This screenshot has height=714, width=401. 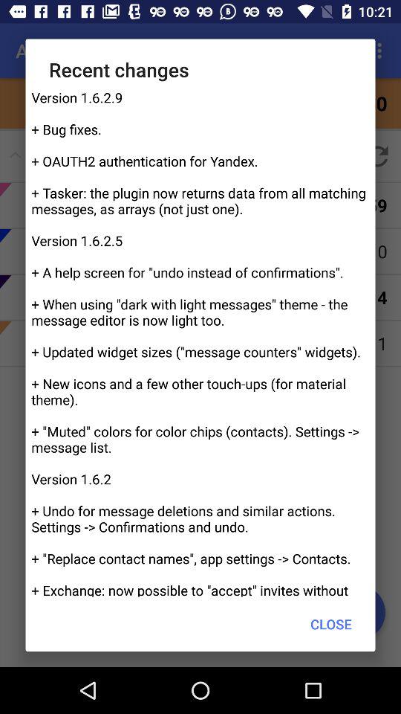 What do you see at coordinates (331, 623) in the screenshot?
I see `scroll until close item` at bounding box center [331, 623].